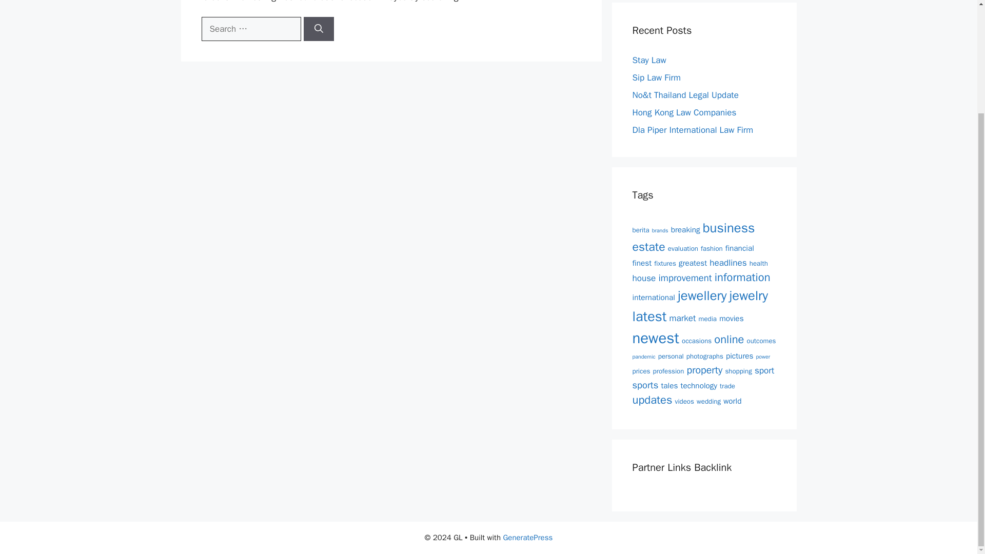  Describe the element at coordinates (712, 248) in the screenshot. I see `fashion` at that location.